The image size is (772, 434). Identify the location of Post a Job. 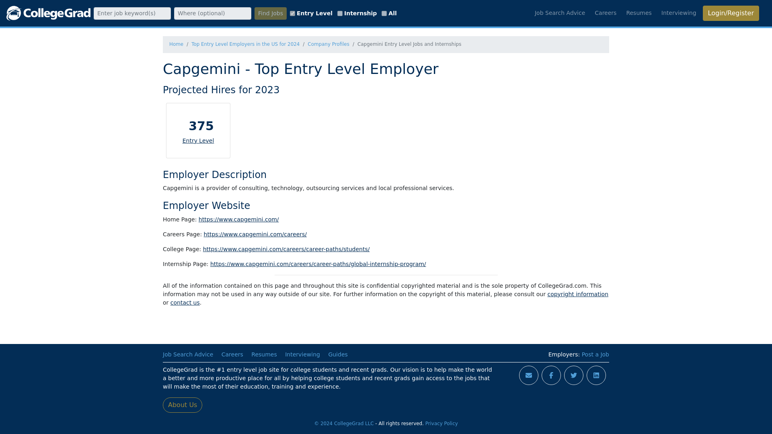
(595, 354).